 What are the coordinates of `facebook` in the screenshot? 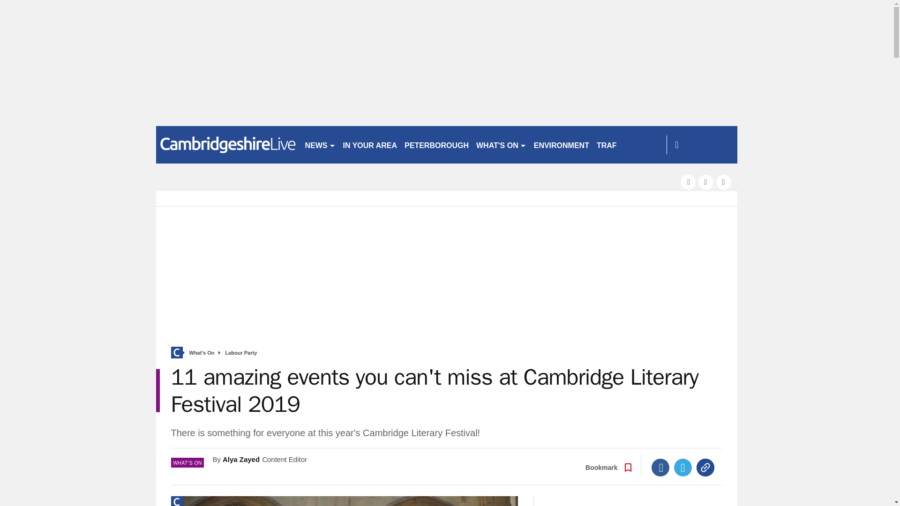 It's located at (688, 182).